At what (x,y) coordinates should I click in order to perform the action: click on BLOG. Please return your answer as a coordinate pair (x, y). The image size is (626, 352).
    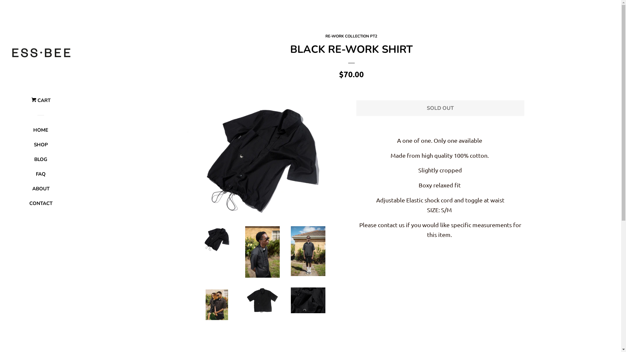
    Looking at the image, I should click on (41, 162).